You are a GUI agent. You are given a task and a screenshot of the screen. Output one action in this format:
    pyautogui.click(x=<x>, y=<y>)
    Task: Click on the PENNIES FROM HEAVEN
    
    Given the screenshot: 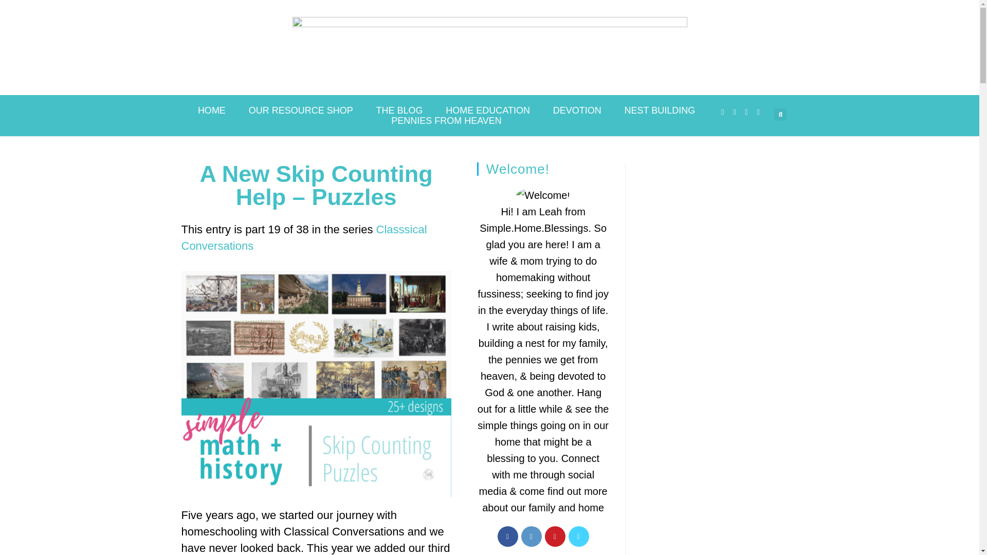 What is the action you would take?
    pyautogui.click(x=446, y=120)
    